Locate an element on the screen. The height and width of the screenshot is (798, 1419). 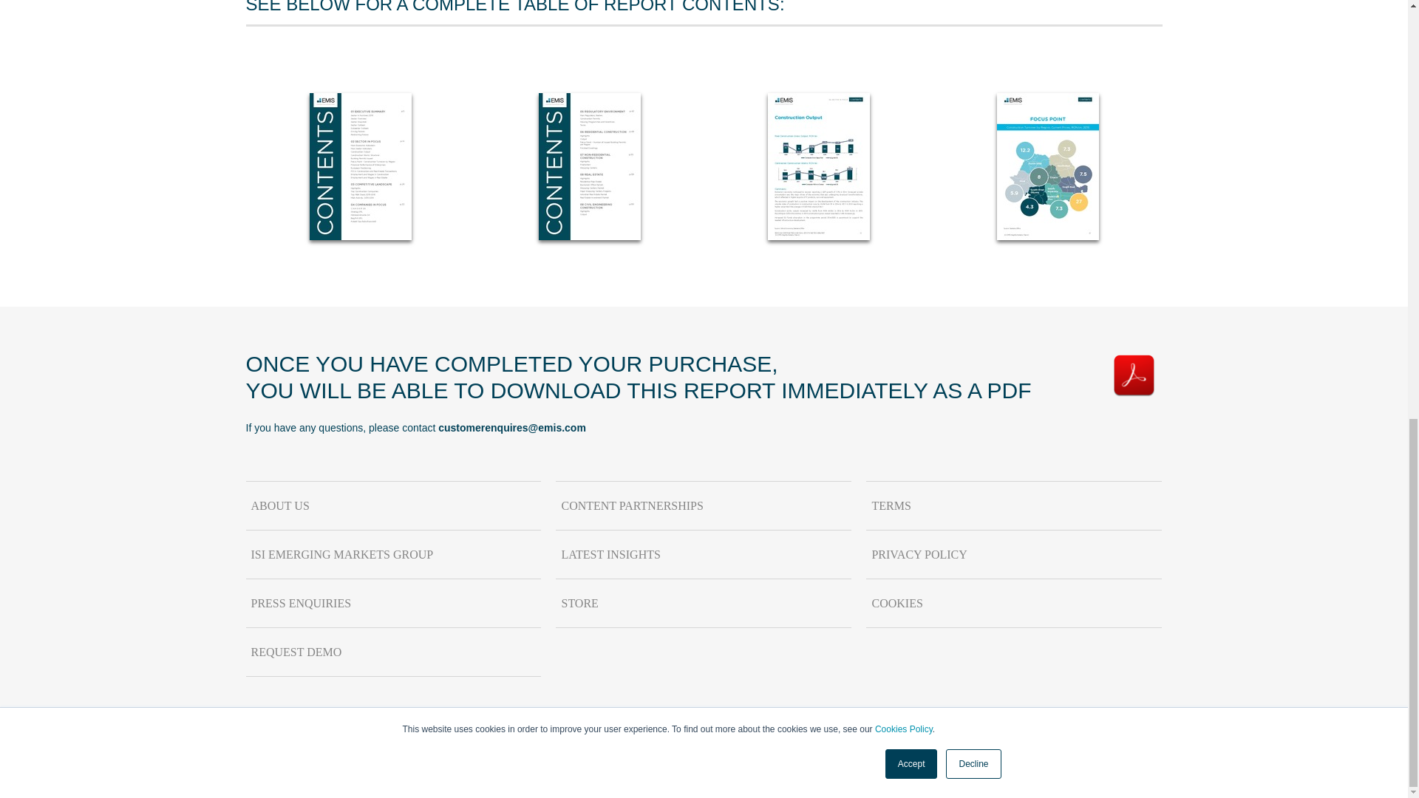
Latest Insights is located at coordinates (704, 555).